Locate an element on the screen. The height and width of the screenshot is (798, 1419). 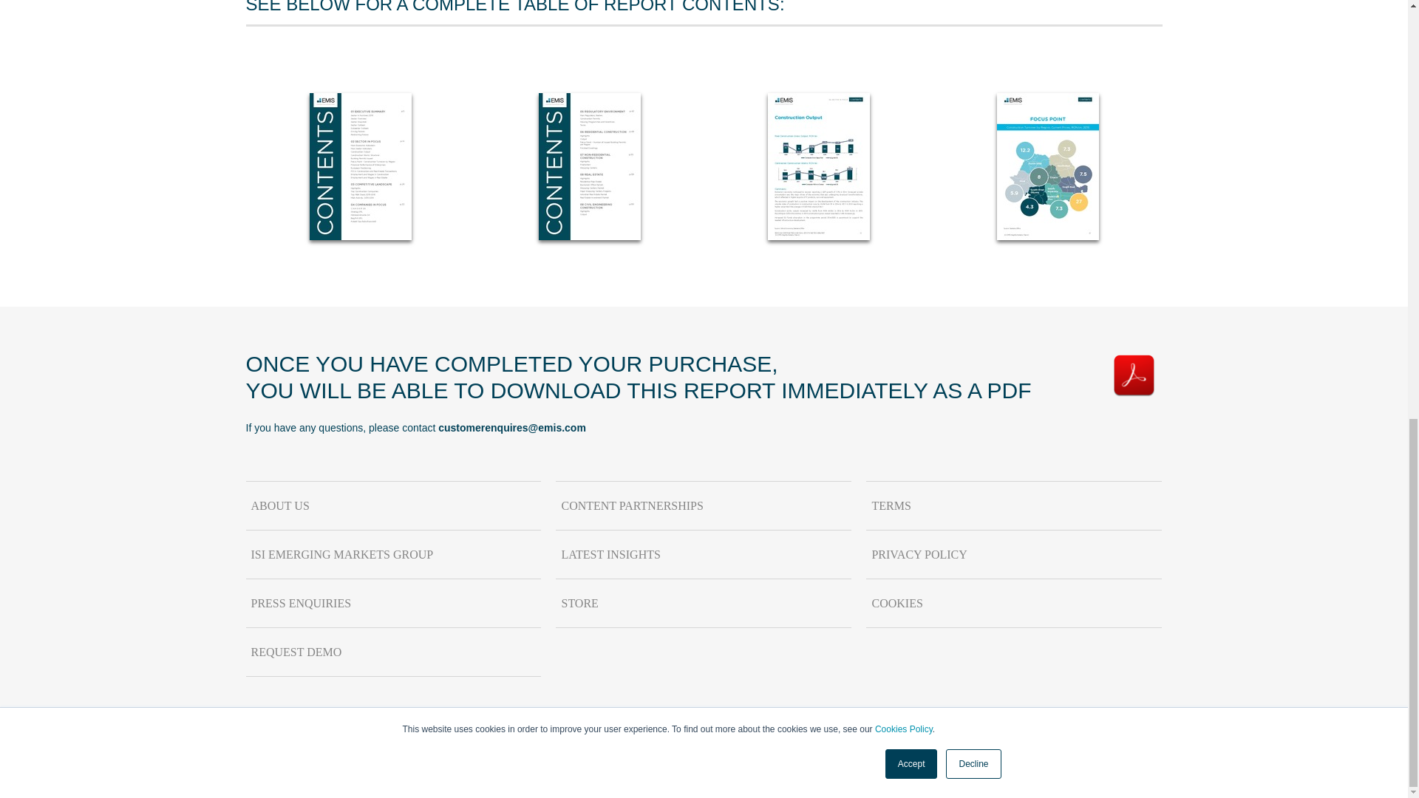
Latest Insights is located at coordinates (704, 555).